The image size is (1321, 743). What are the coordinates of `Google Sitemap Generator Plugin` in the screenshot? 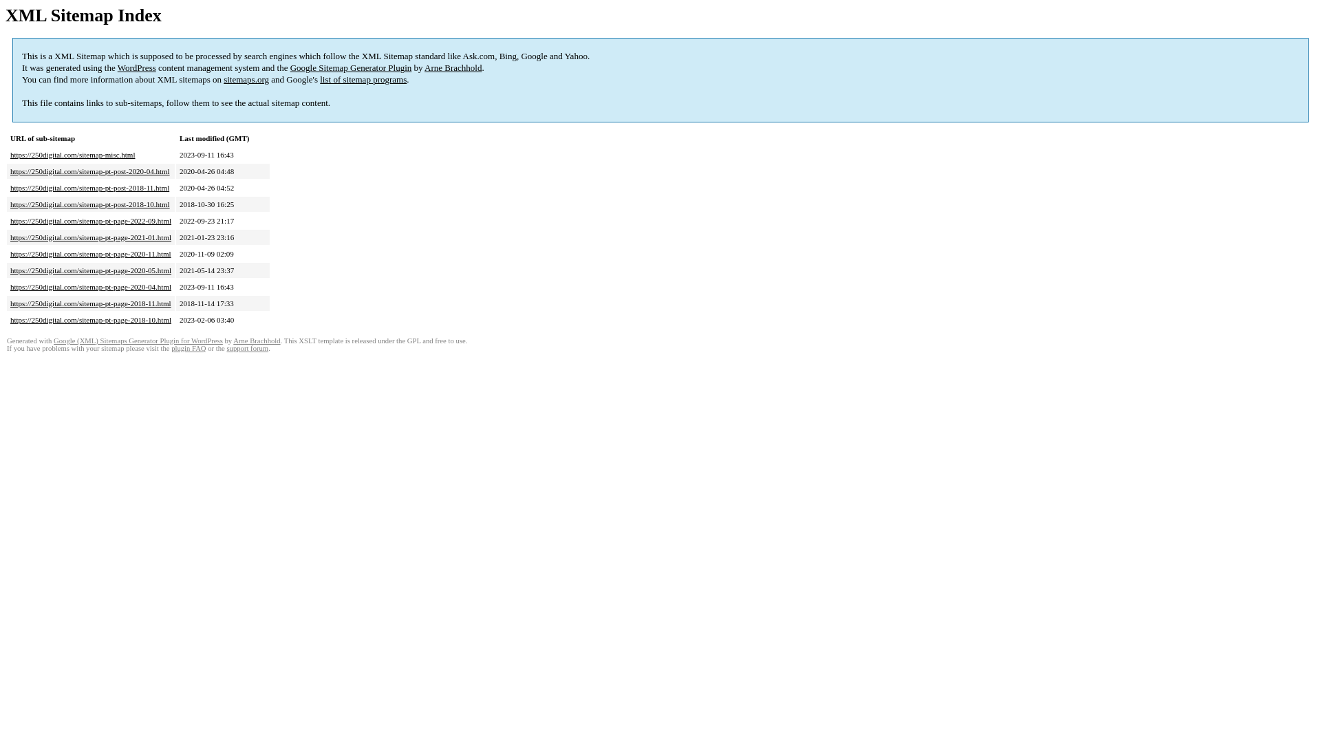 It's located at (351, 67).